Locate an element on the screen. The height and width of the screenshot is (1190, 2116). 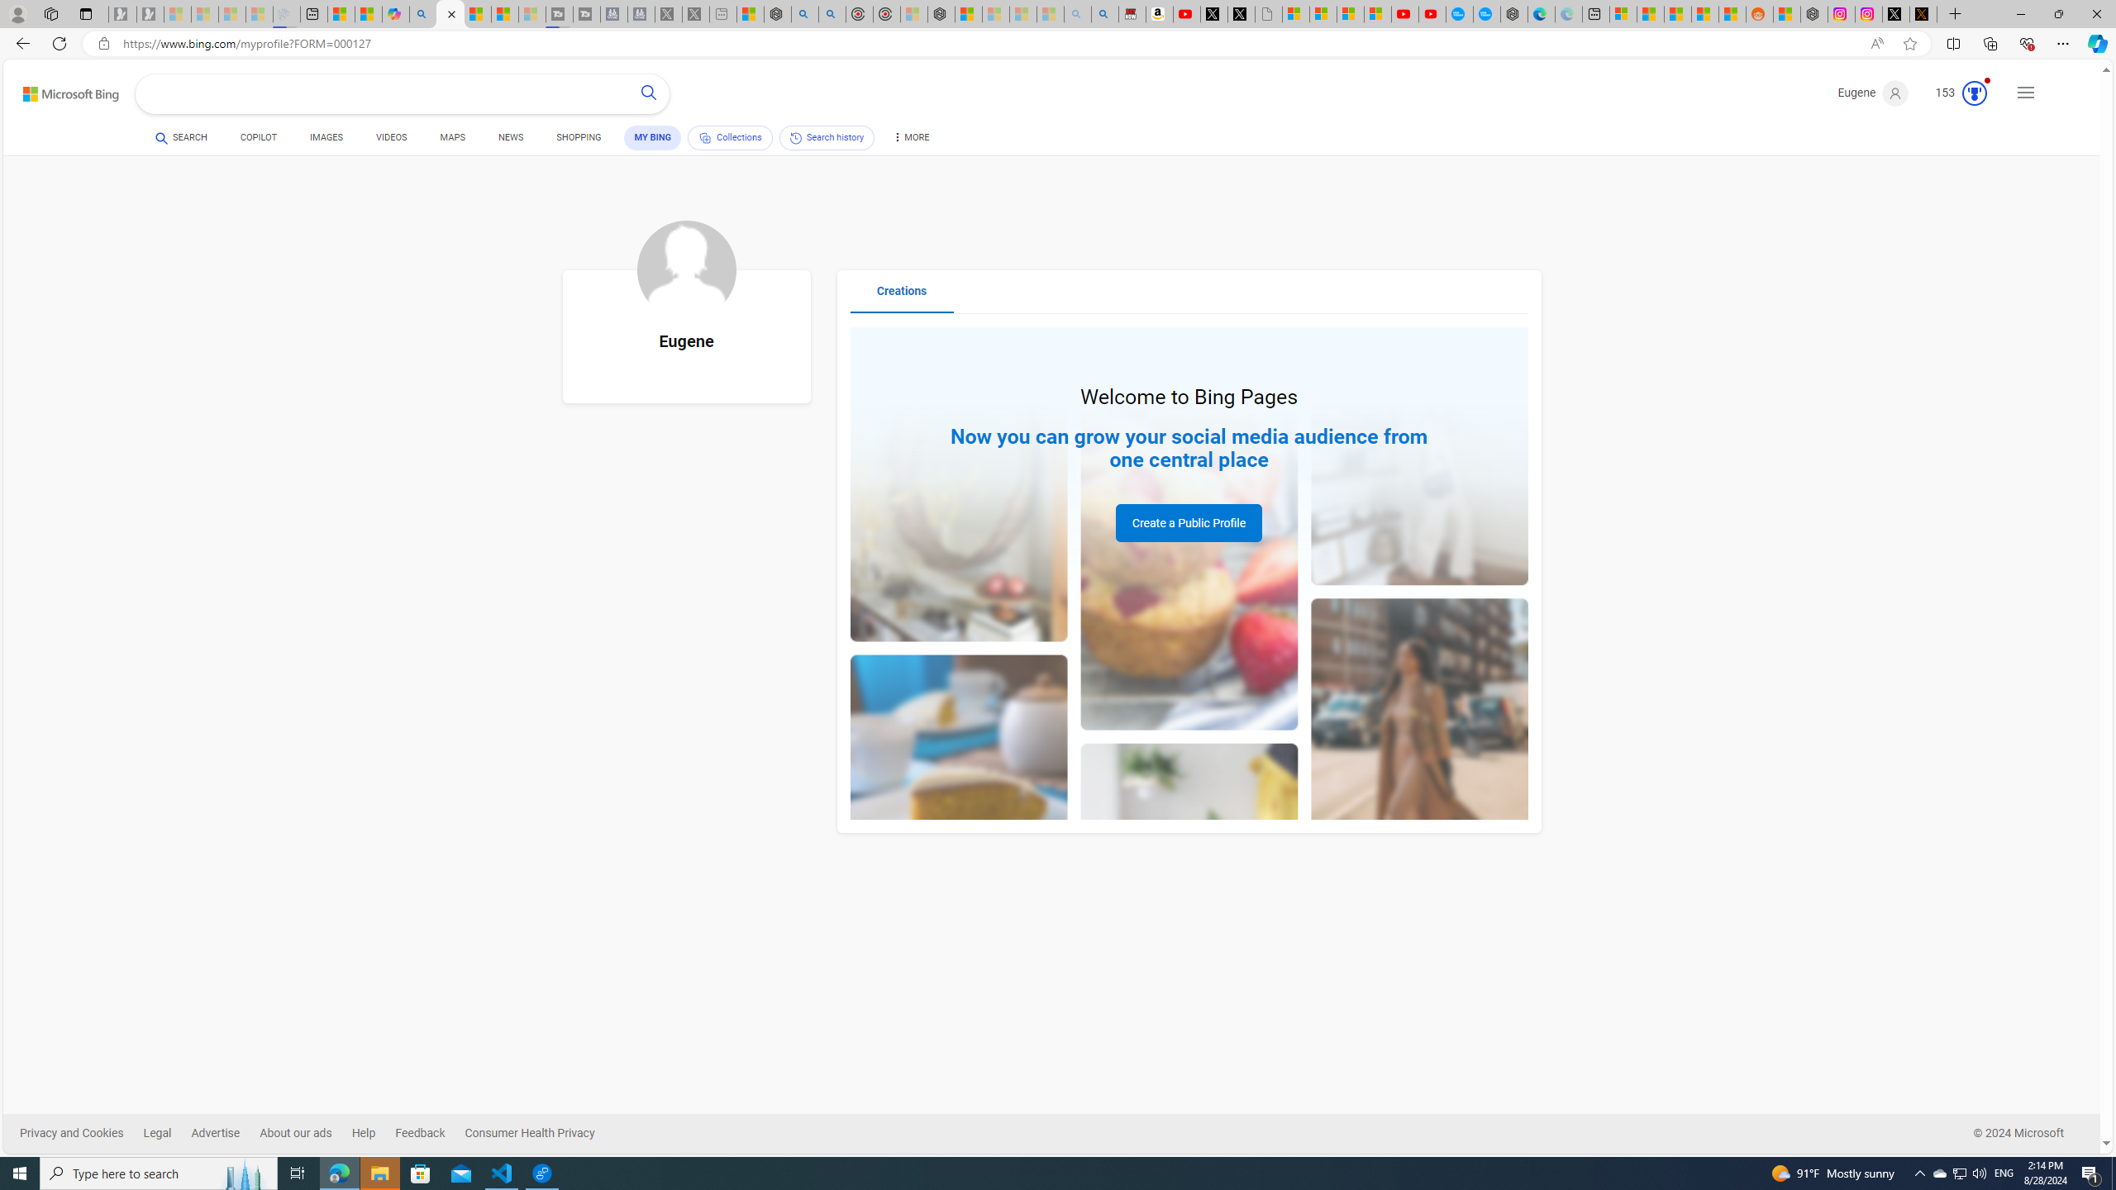
Privacy and Cookies is located at coordinates (81, 1133).